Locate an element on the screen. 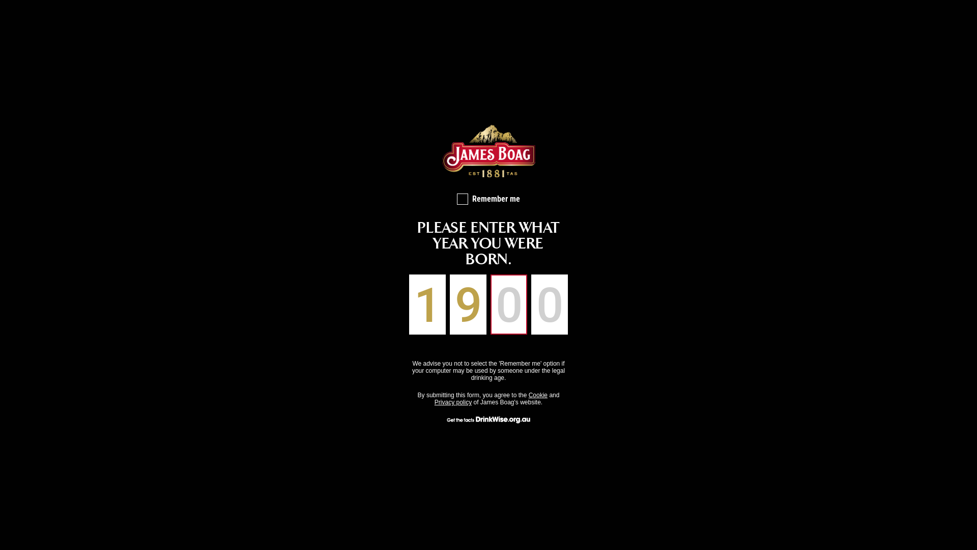 The height and width of the screenshot is (550, 977). Privacy policy is located at coordinates (453, 402).